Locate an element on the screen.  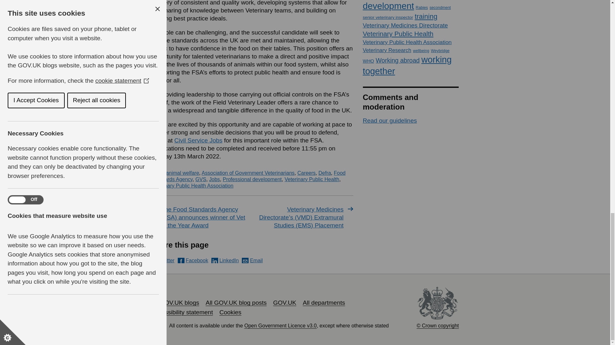
Twitter is located at coordinates (163, 260).